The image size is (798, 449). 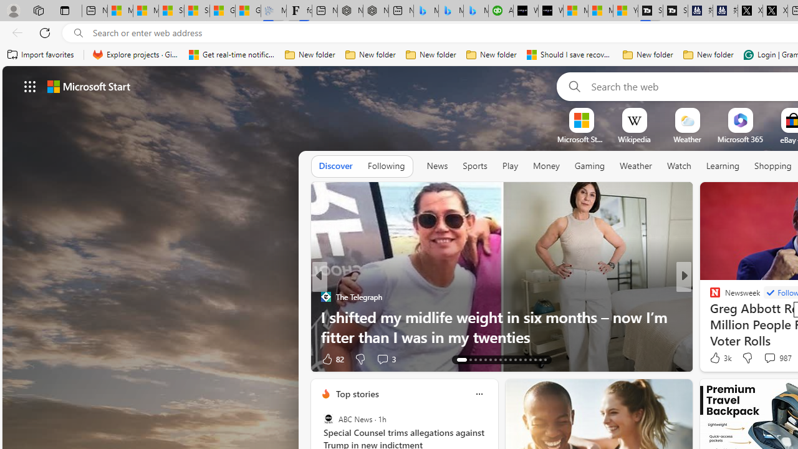 What do you see at coordinates (766, 359) in the screenshot?
I see `View comments 1 Comment` at bounding box center [766, 359].